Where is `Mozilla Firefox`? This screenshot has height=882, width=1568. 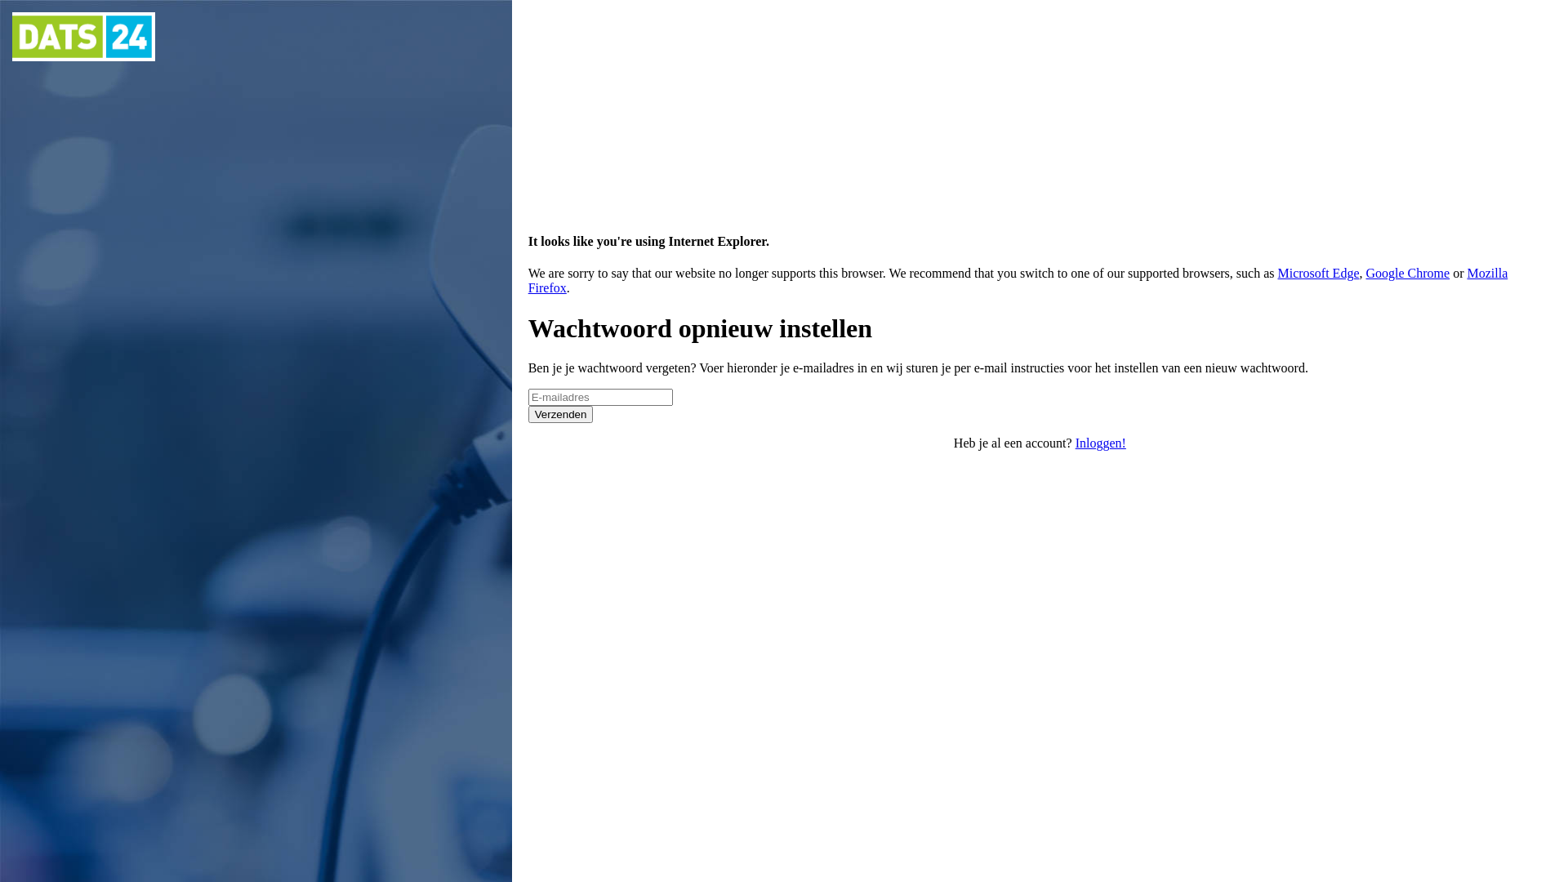
Mozilla Firefox is located at coordinates (1018, 281).